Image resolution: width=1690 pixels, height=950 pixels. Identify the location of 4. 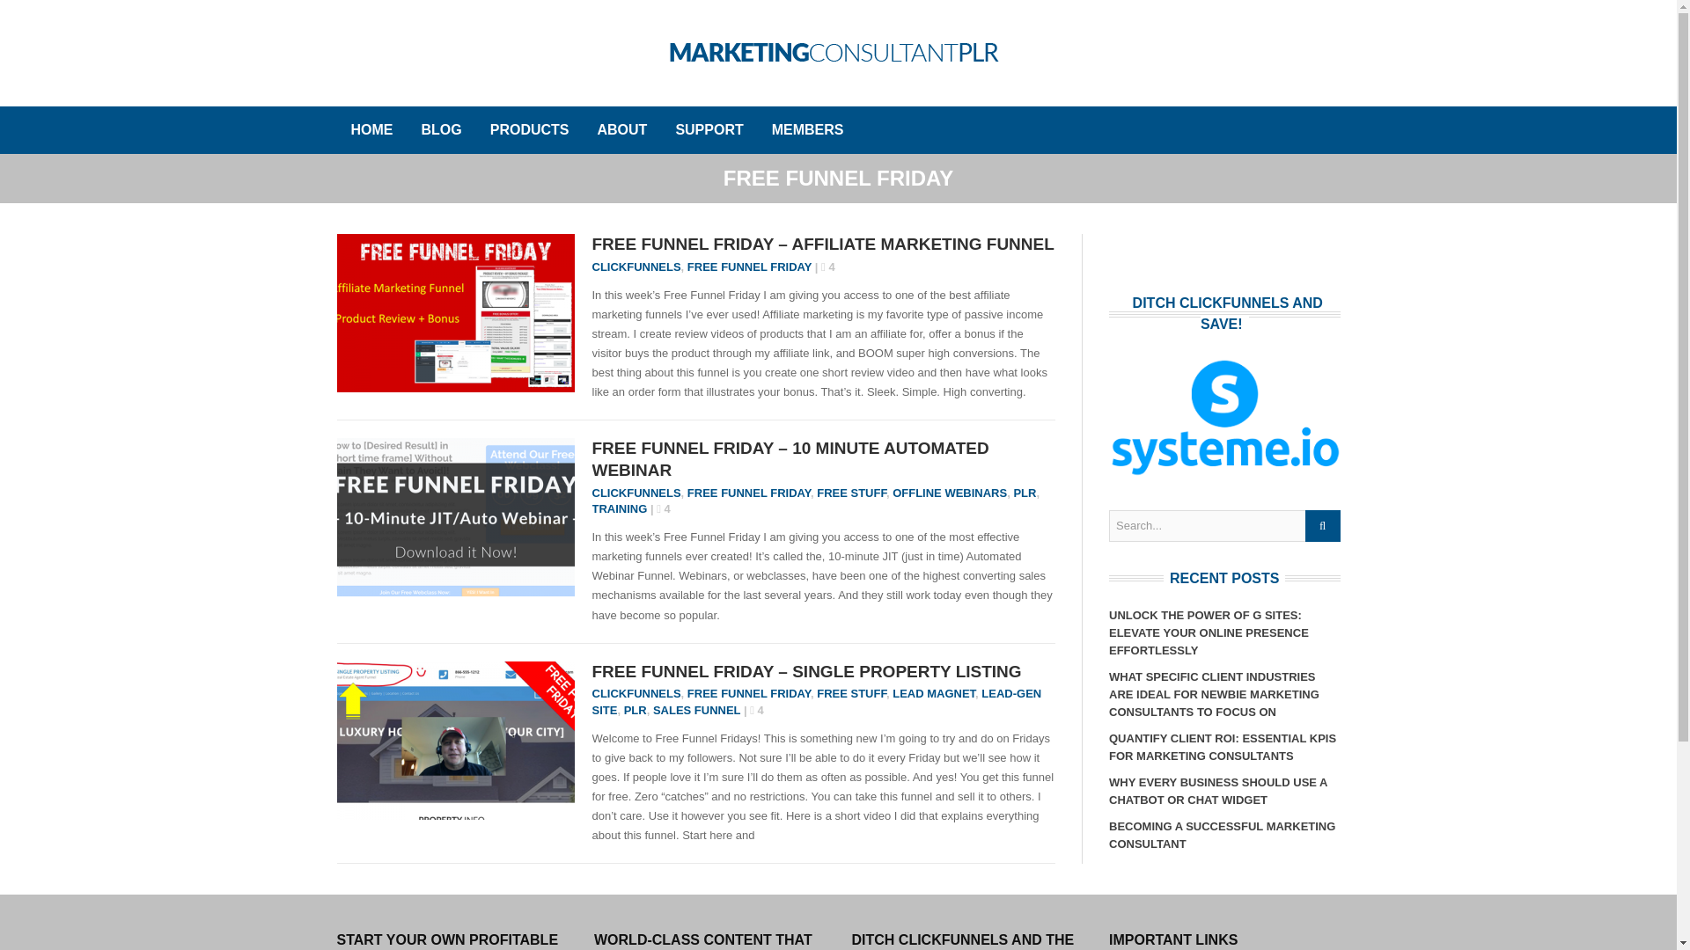
(757, 711).